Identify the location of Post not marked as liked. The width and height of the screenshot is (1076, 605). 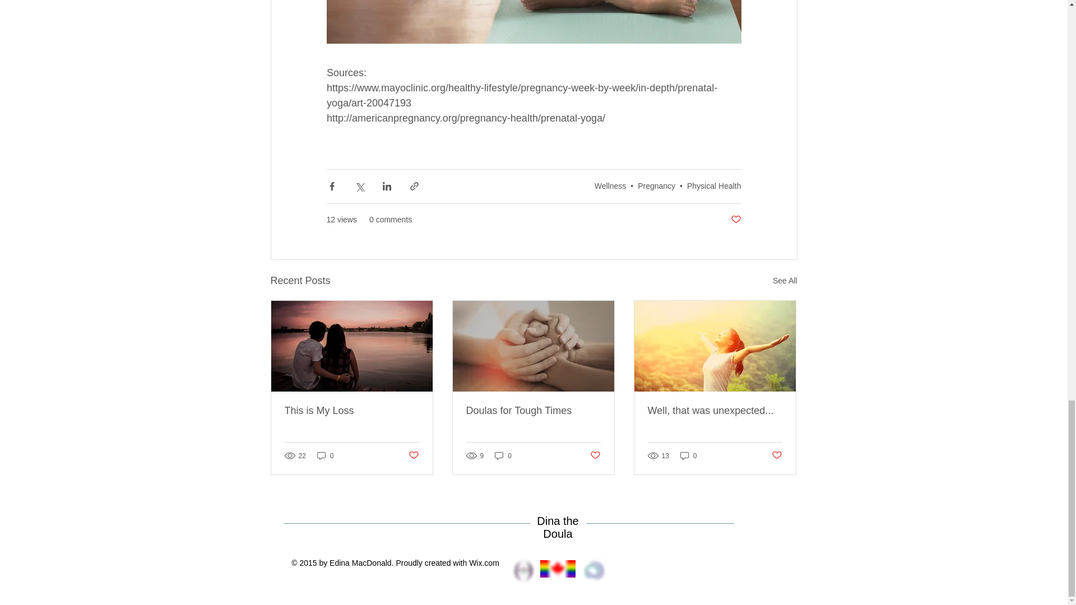
(735, 220).